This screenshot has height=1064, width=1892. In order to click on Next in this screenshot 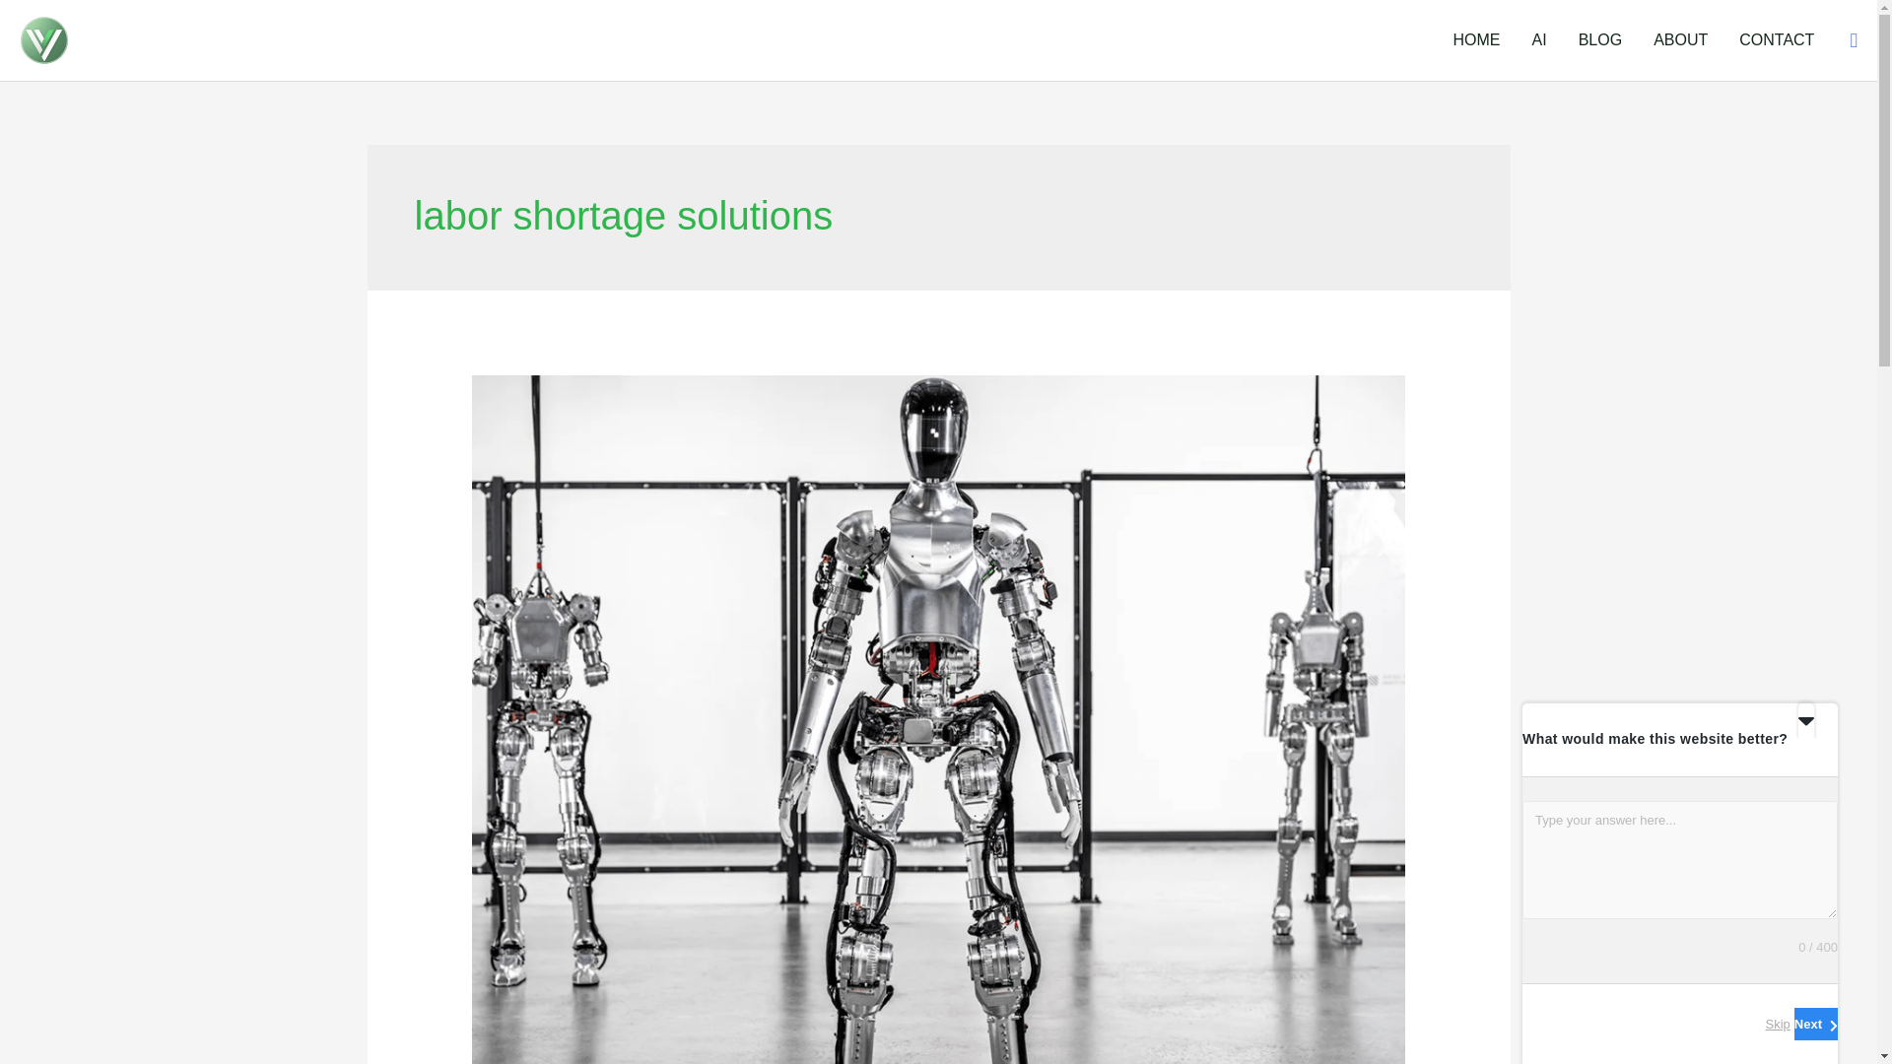, I will do `click(1815, 1024)`.